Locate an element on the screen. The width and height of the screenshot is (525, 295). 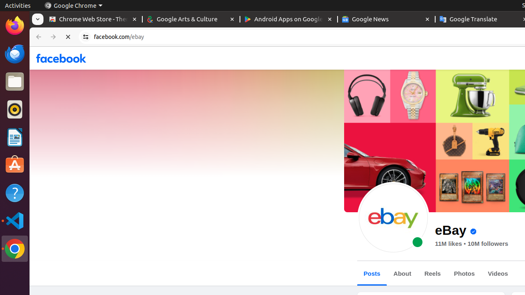
Verified is located at coordinates (473, 232).